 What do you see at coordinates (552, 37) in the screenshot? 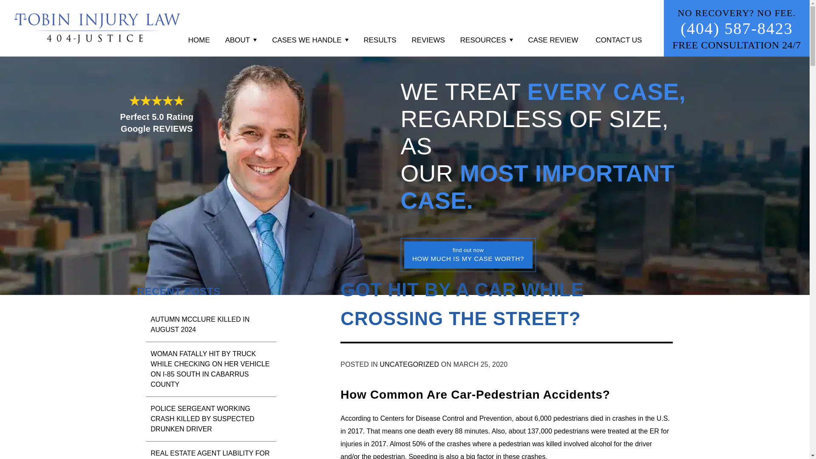
I see `CASE REVIEW` at bounding box center [552, 37].